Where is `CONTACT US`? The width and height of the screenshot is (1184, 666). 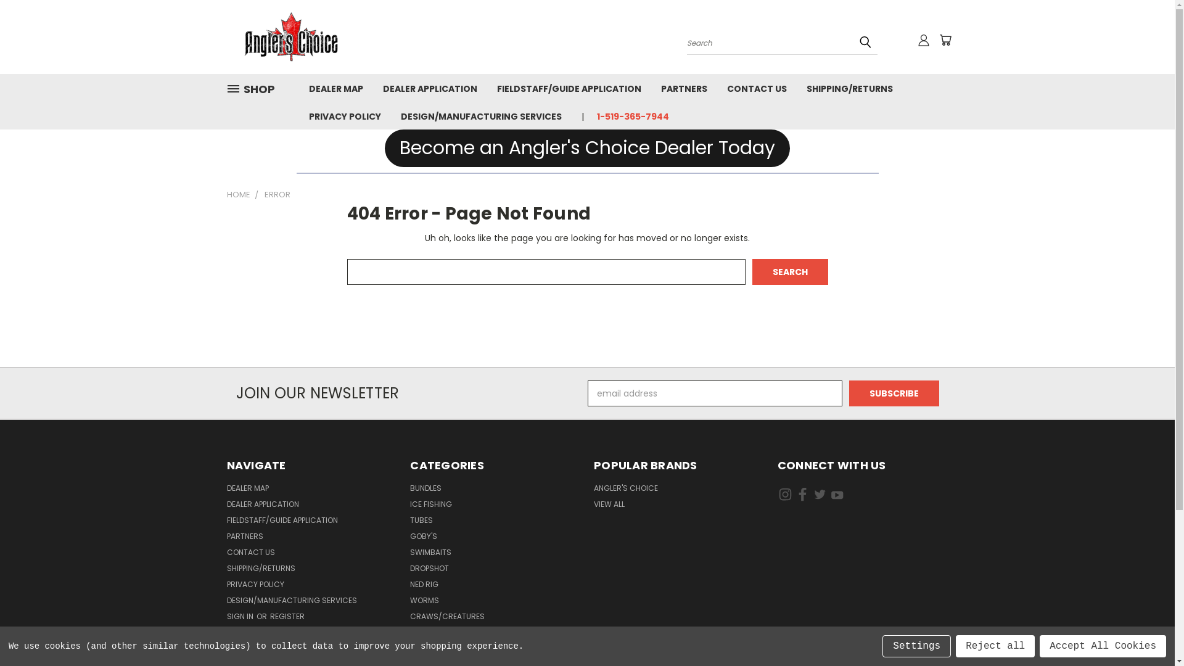 CONTACT US is located at coordinates (251, 555).